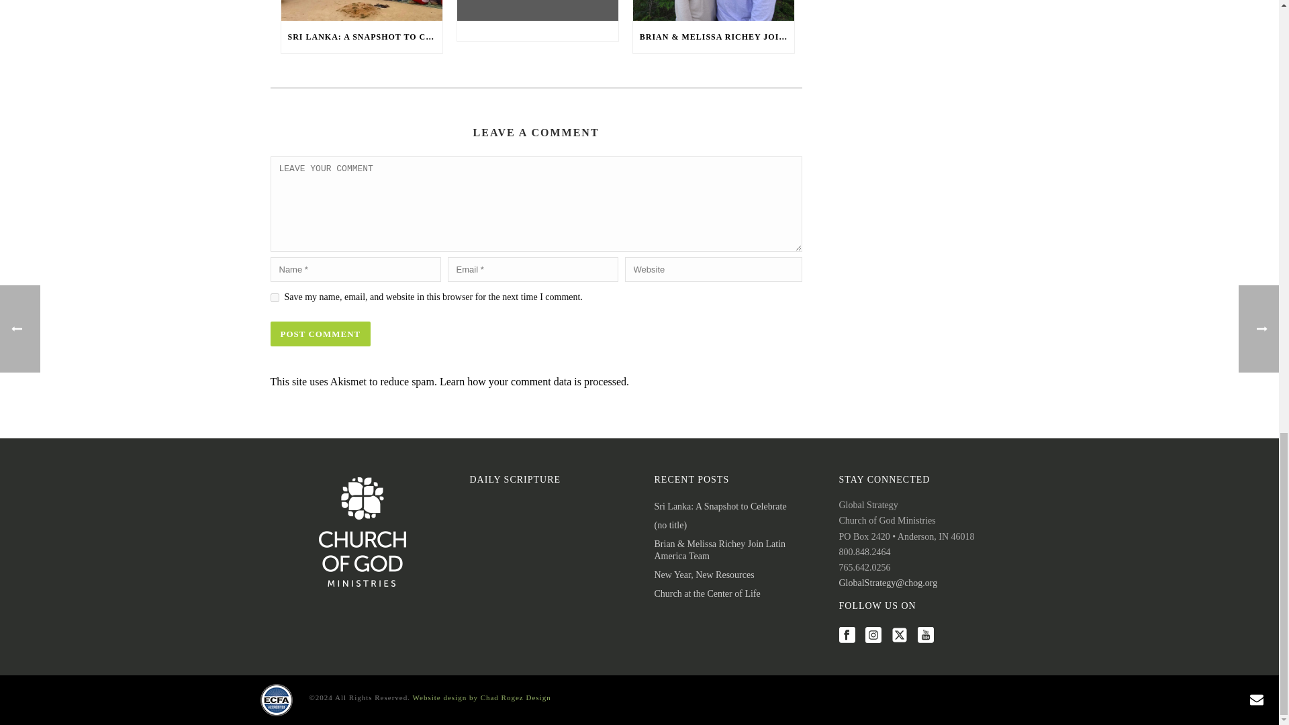 This screenshot has height=725, width=1289. Describe the element at coordinates (361, 36) in the screenshot. I see `SRI LANKA: A SNAPSHOT TO CELEBRATE` at that location.